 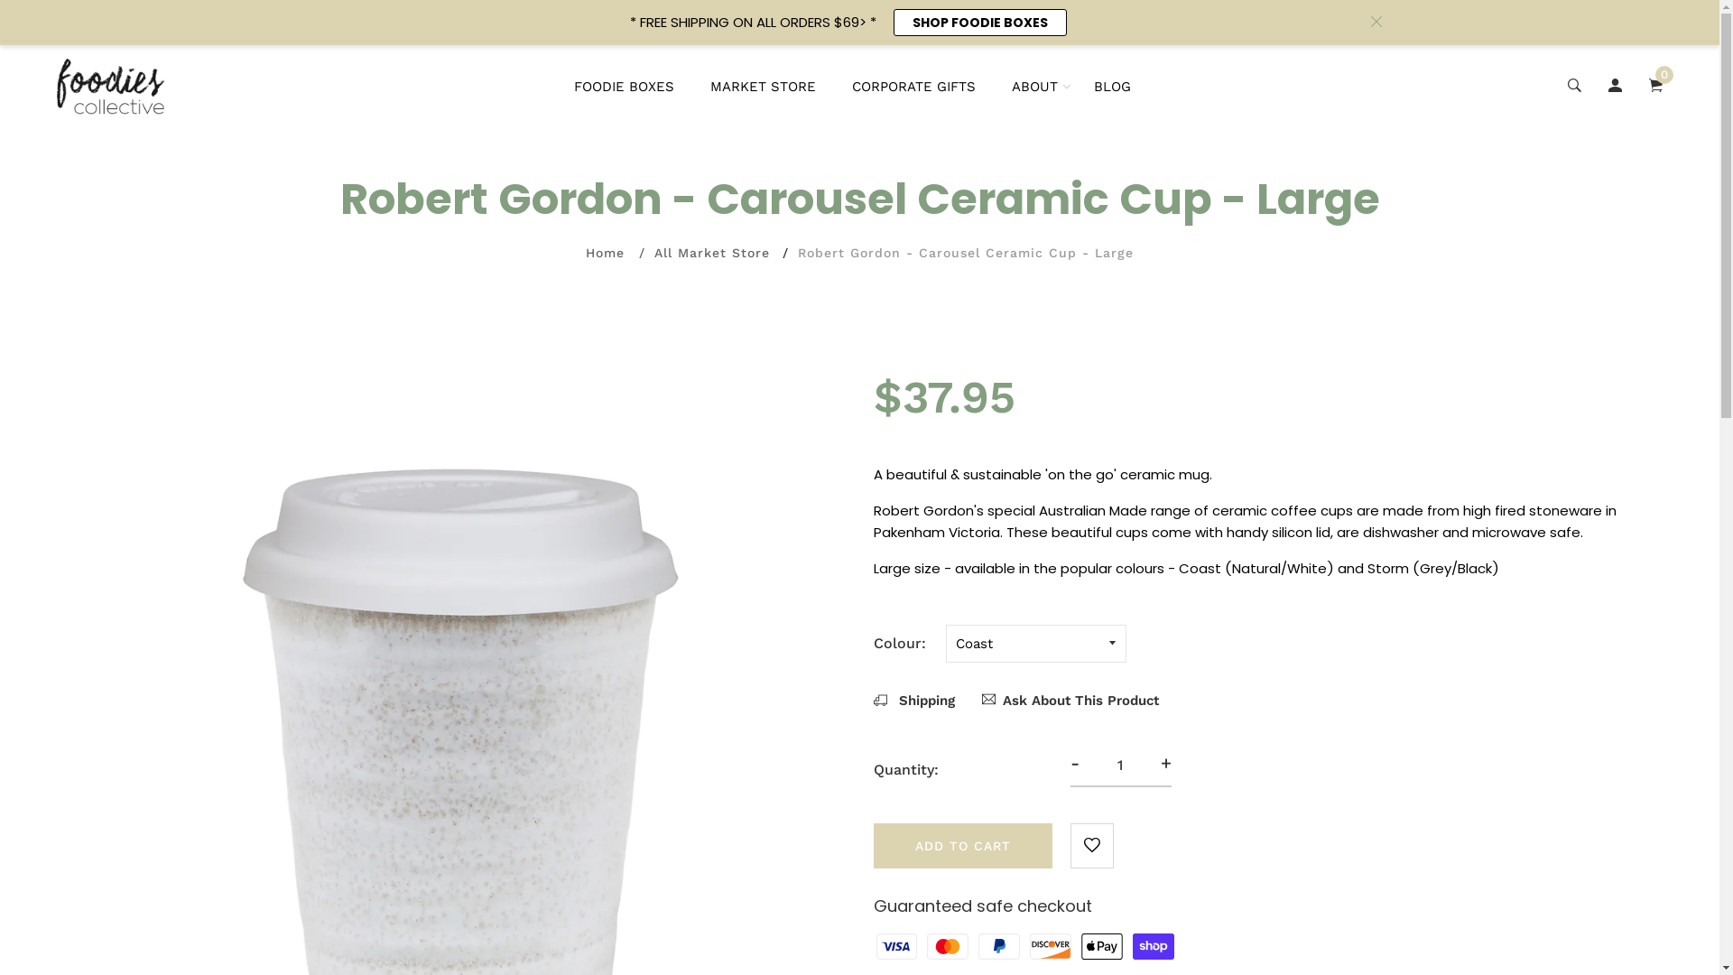 I want to click on 0, so click(x=1655, y=87).